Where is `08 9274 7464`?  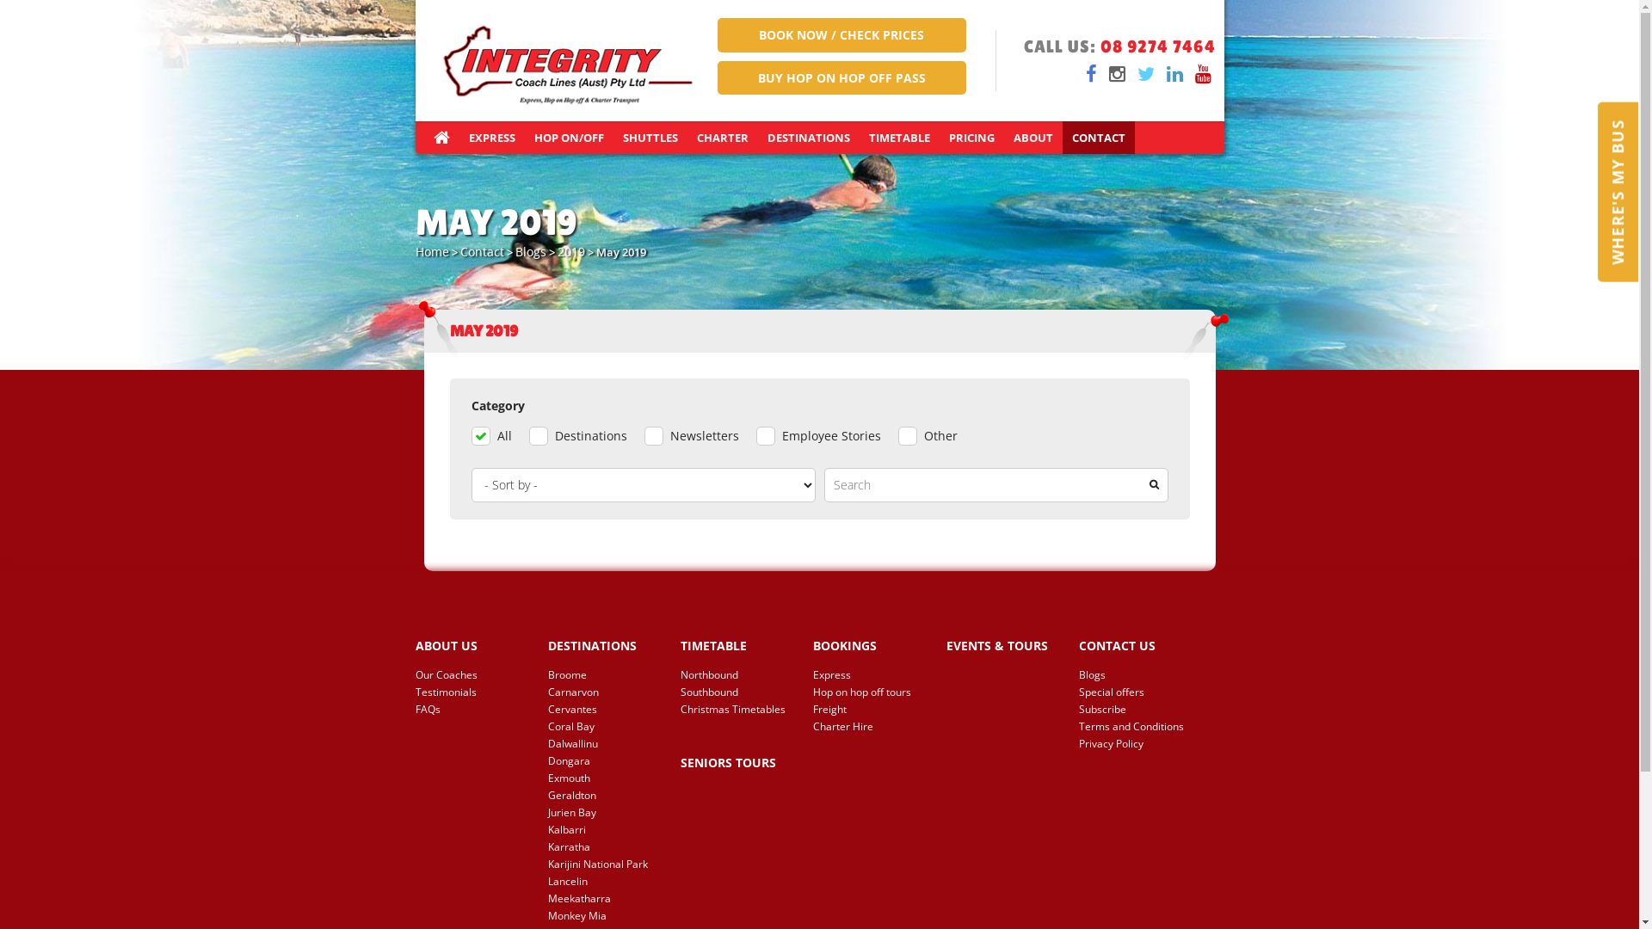
08 9274 7464 is located at coordinates (1157, 46).